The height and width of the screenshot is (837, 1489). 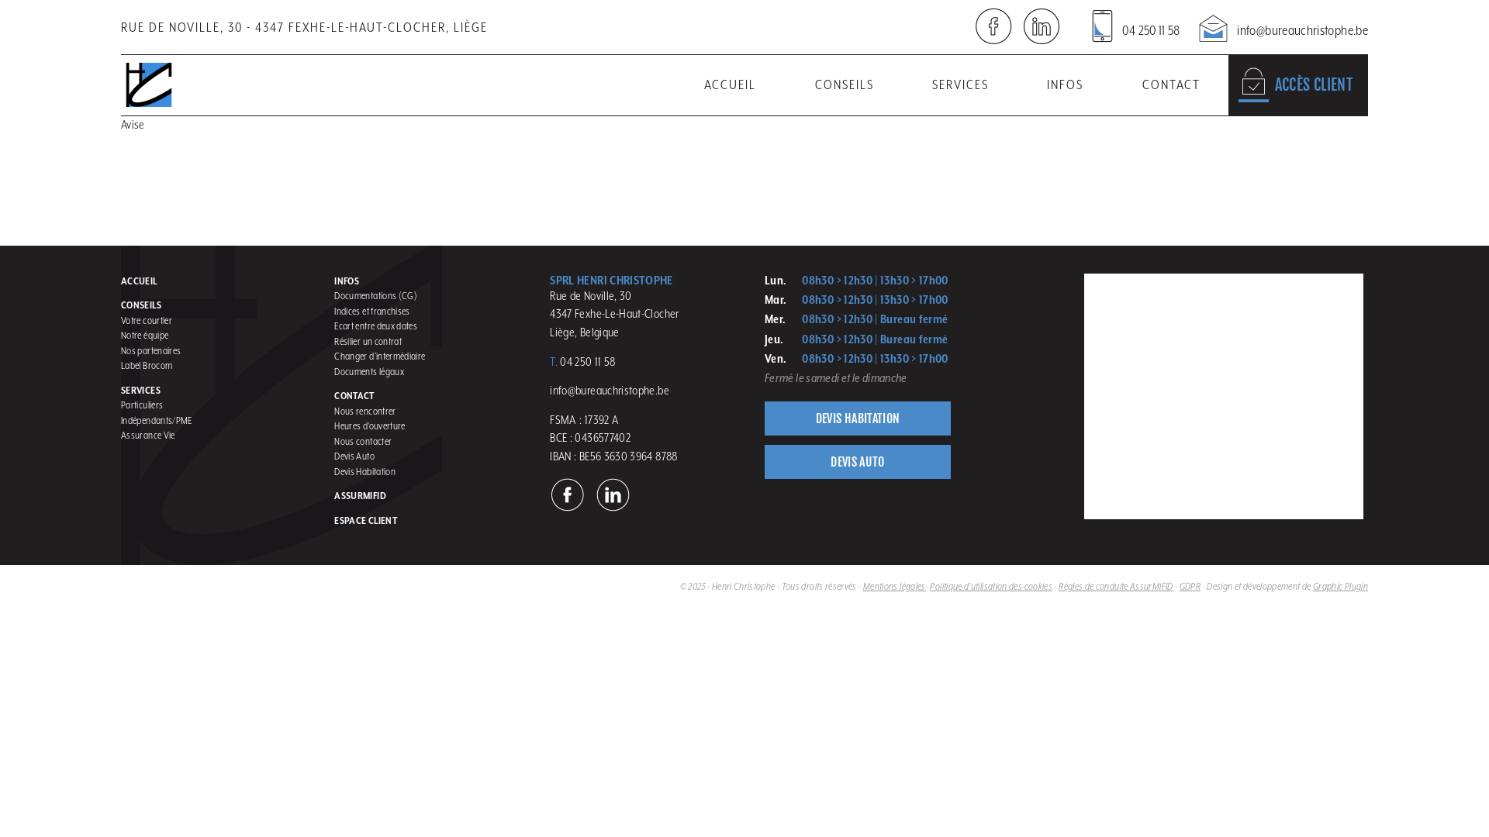 I want to click on Page Facebook du Bureau Henri Christophe, so click(x=568, y=494).